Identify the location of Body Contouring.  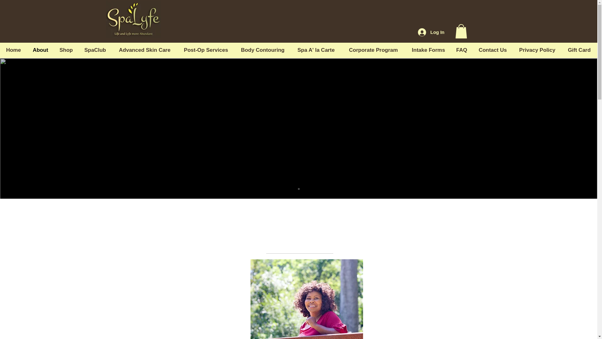
(263, 50).